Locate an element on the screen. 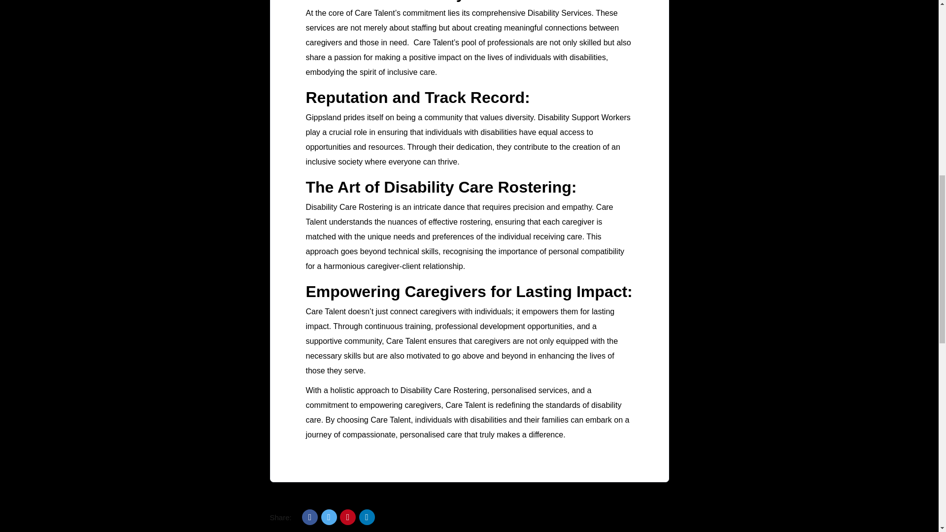 This screenshot has width=946, height=532. Twitter is located at coordinates (329, 517).